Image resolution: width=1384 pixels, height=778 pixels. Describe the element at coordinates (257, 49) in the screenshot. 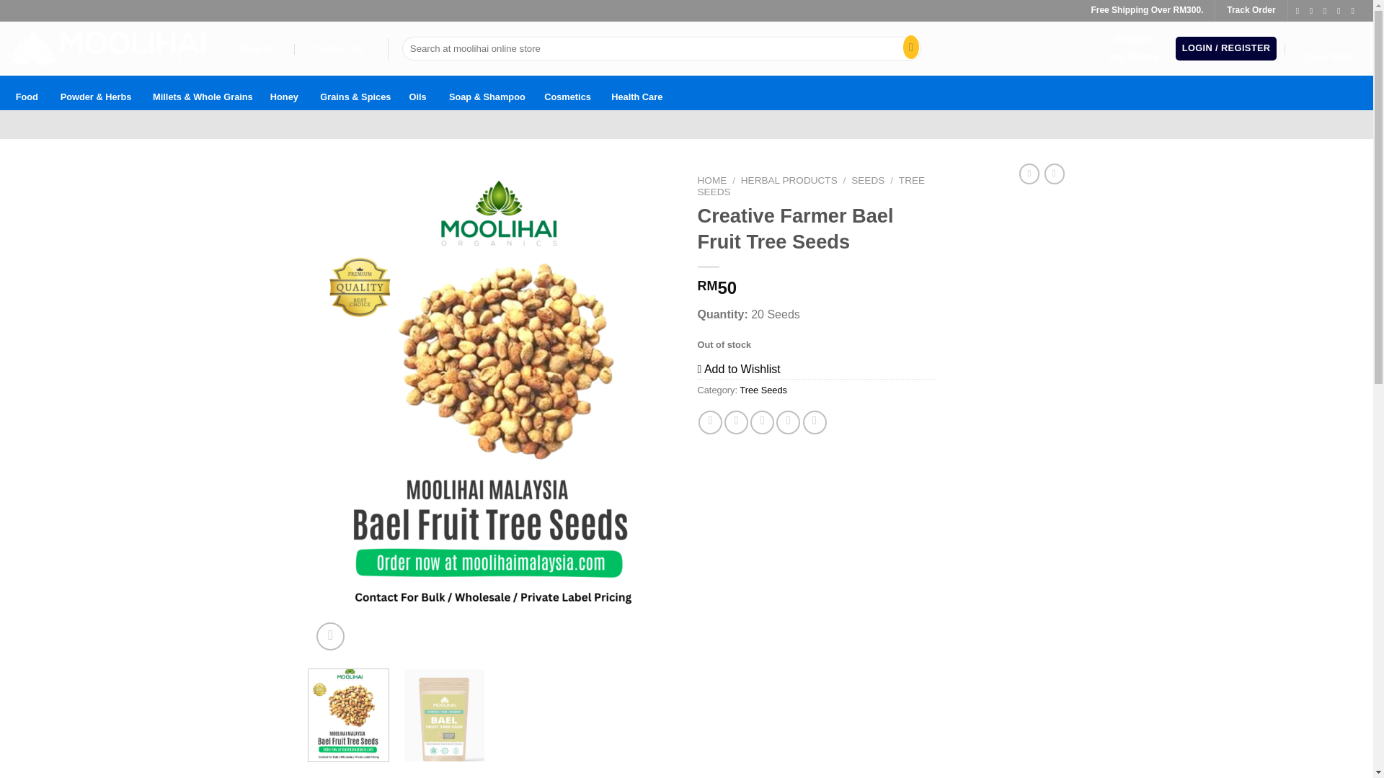

I see `Shop All` at that location.